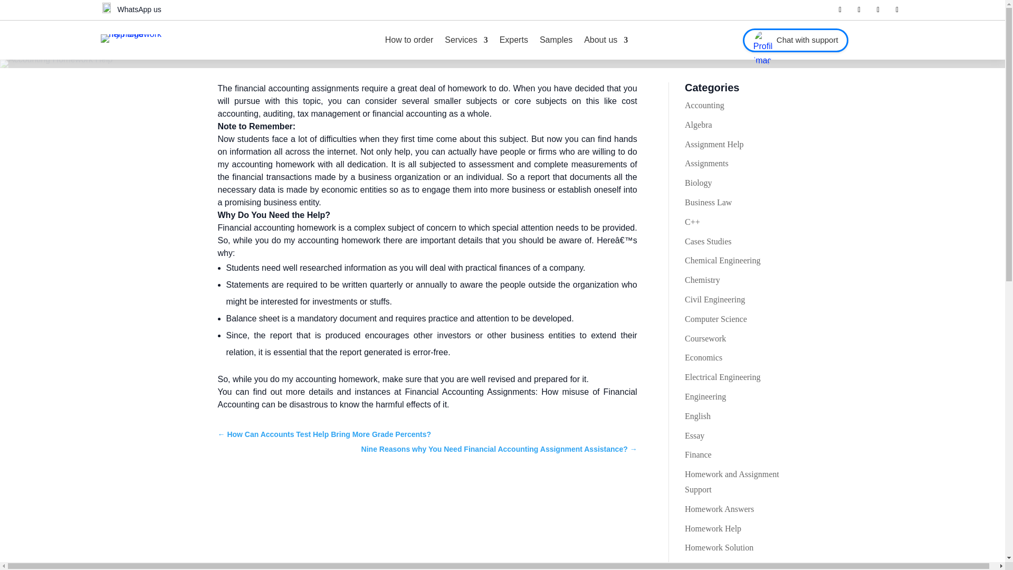 The image size is (1013, 570). What do you see at coordinates (840, 10) in the screenshot?
I see `Follow on Facebook` at bounding box center [840, 10].